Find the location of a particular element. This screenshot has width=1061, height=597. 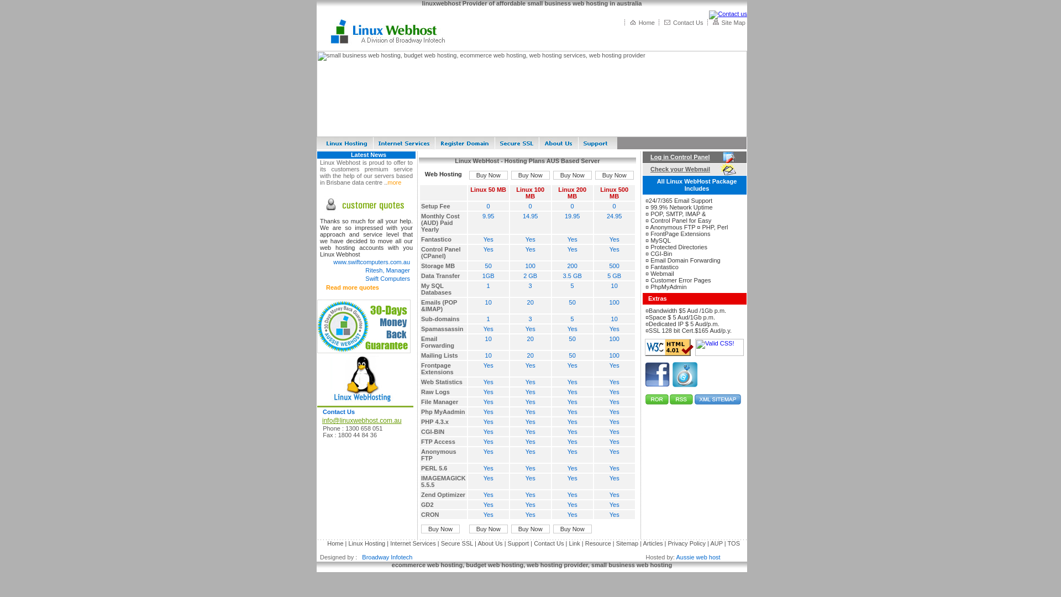

Buy Now is located at coordinates (530, 175).